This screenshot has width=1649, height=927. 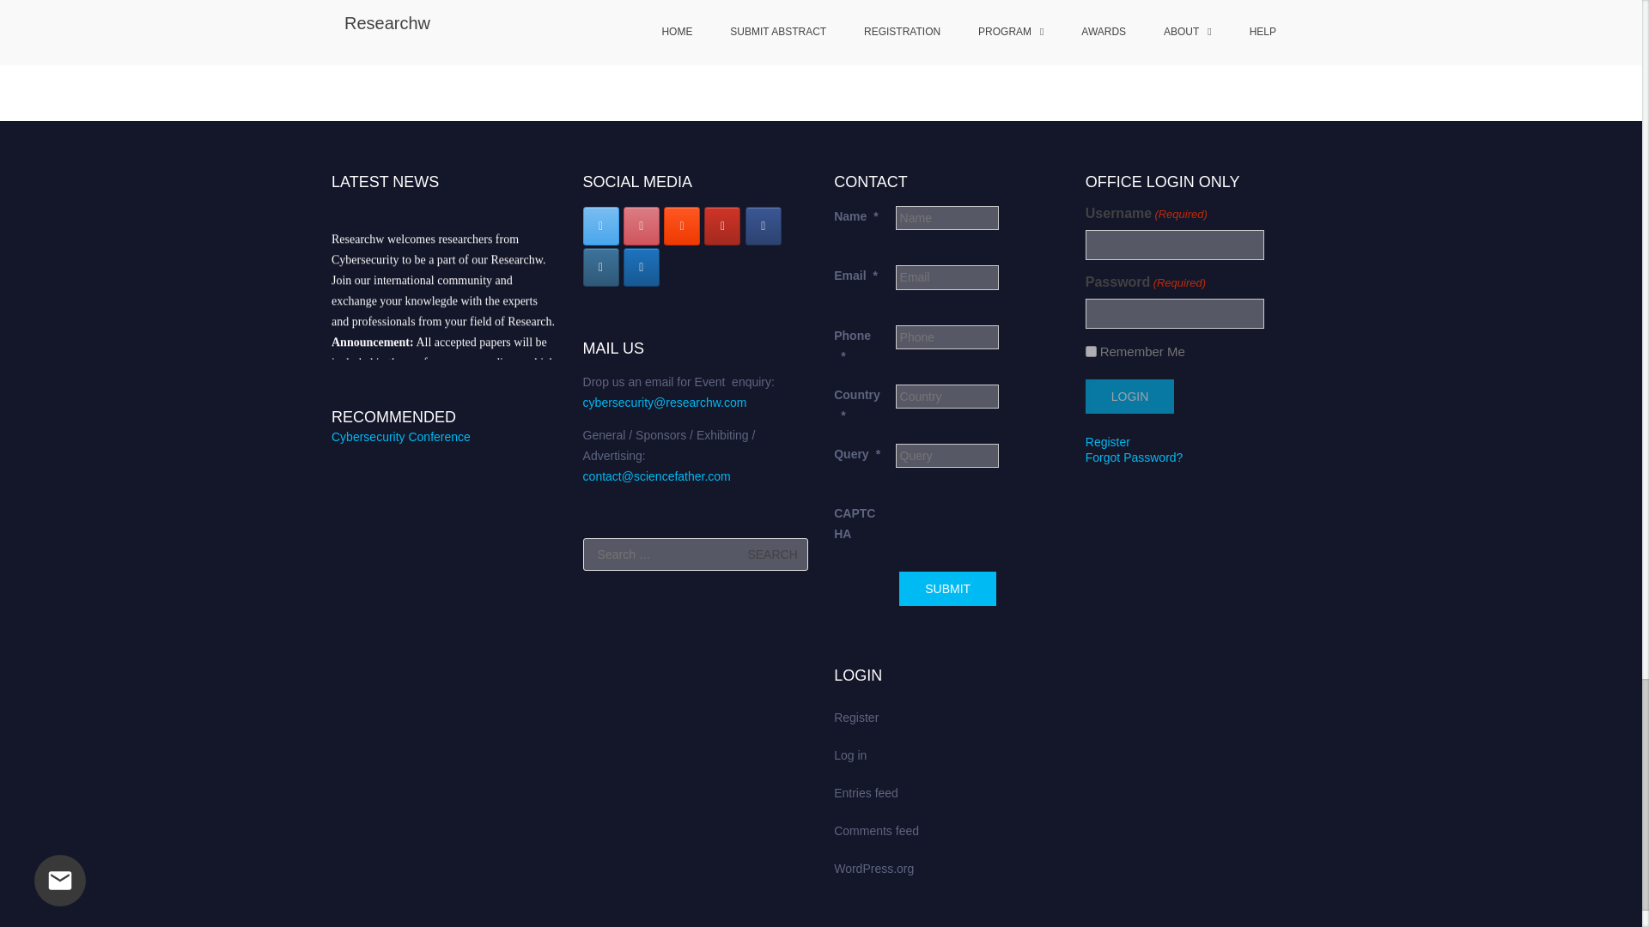 What do you see at coordinates (1129, 396) in the screenshot?
I see `Login` at bounding box center [1129, 396].